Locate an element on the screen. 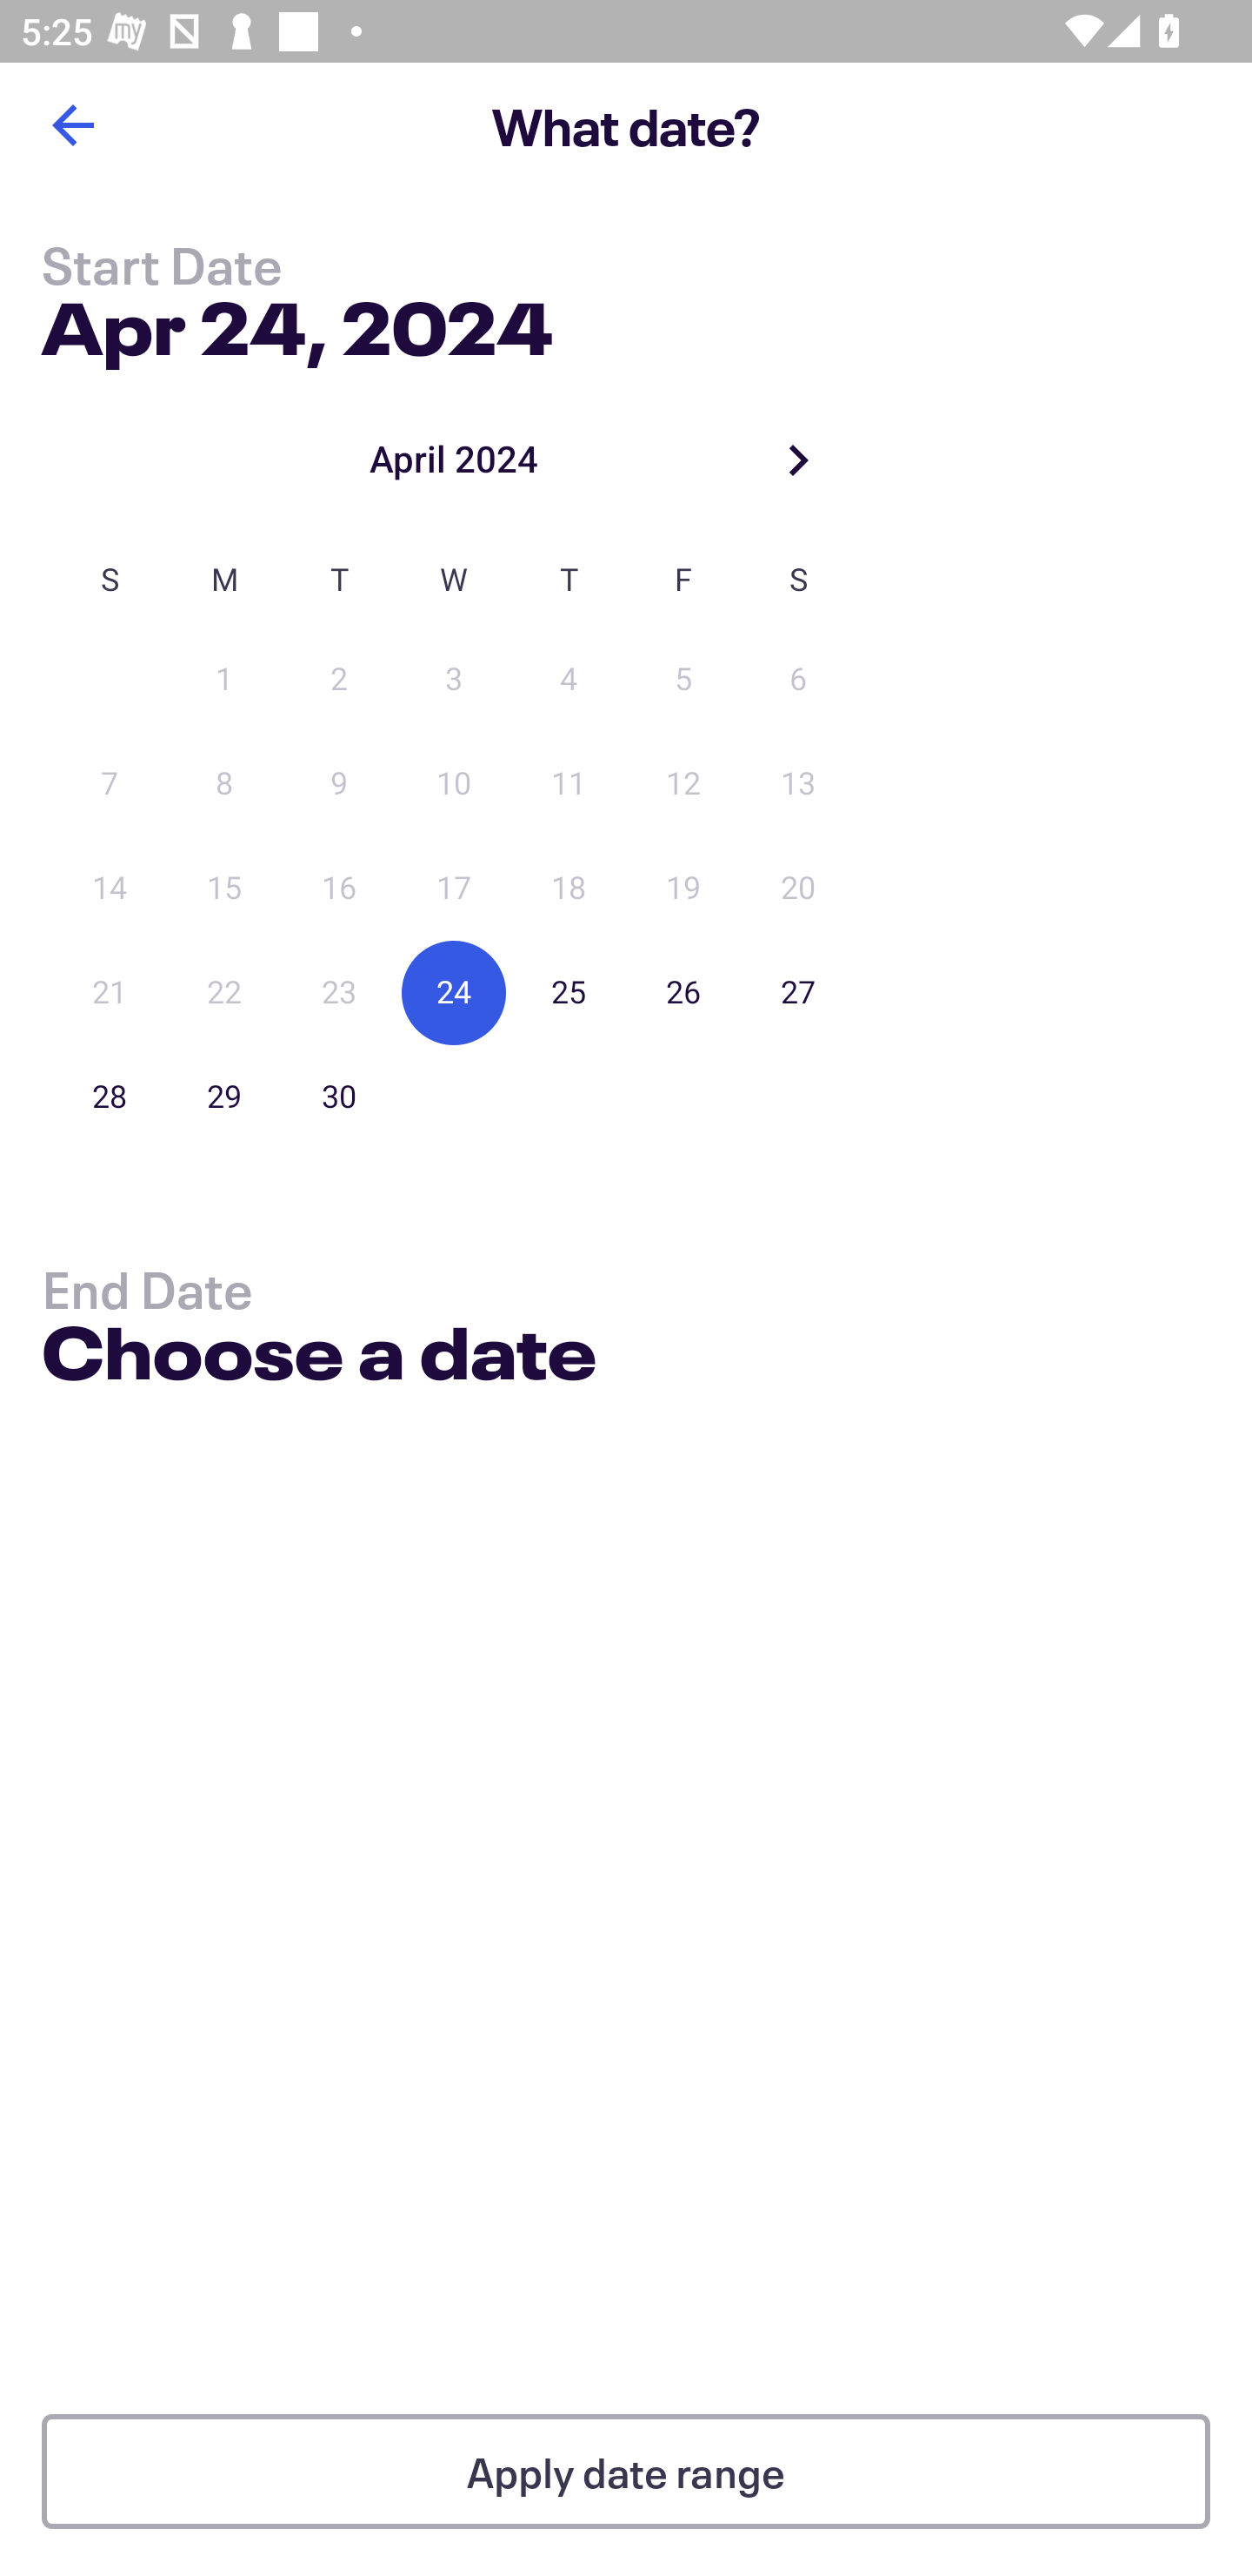 The height and width of the screenshot is (2576, 1252). 25 25 April 2024 is located at coordinates (569, 992).